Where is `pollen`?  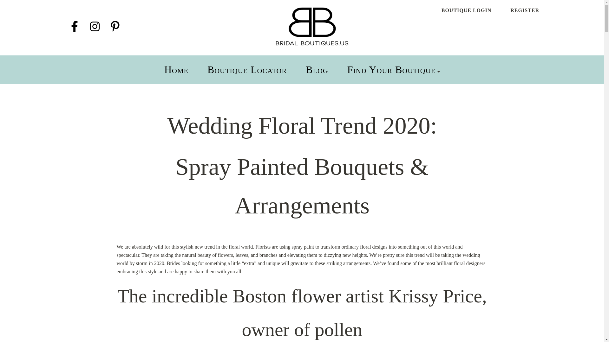
pollen is located at coordinates (338, 329).